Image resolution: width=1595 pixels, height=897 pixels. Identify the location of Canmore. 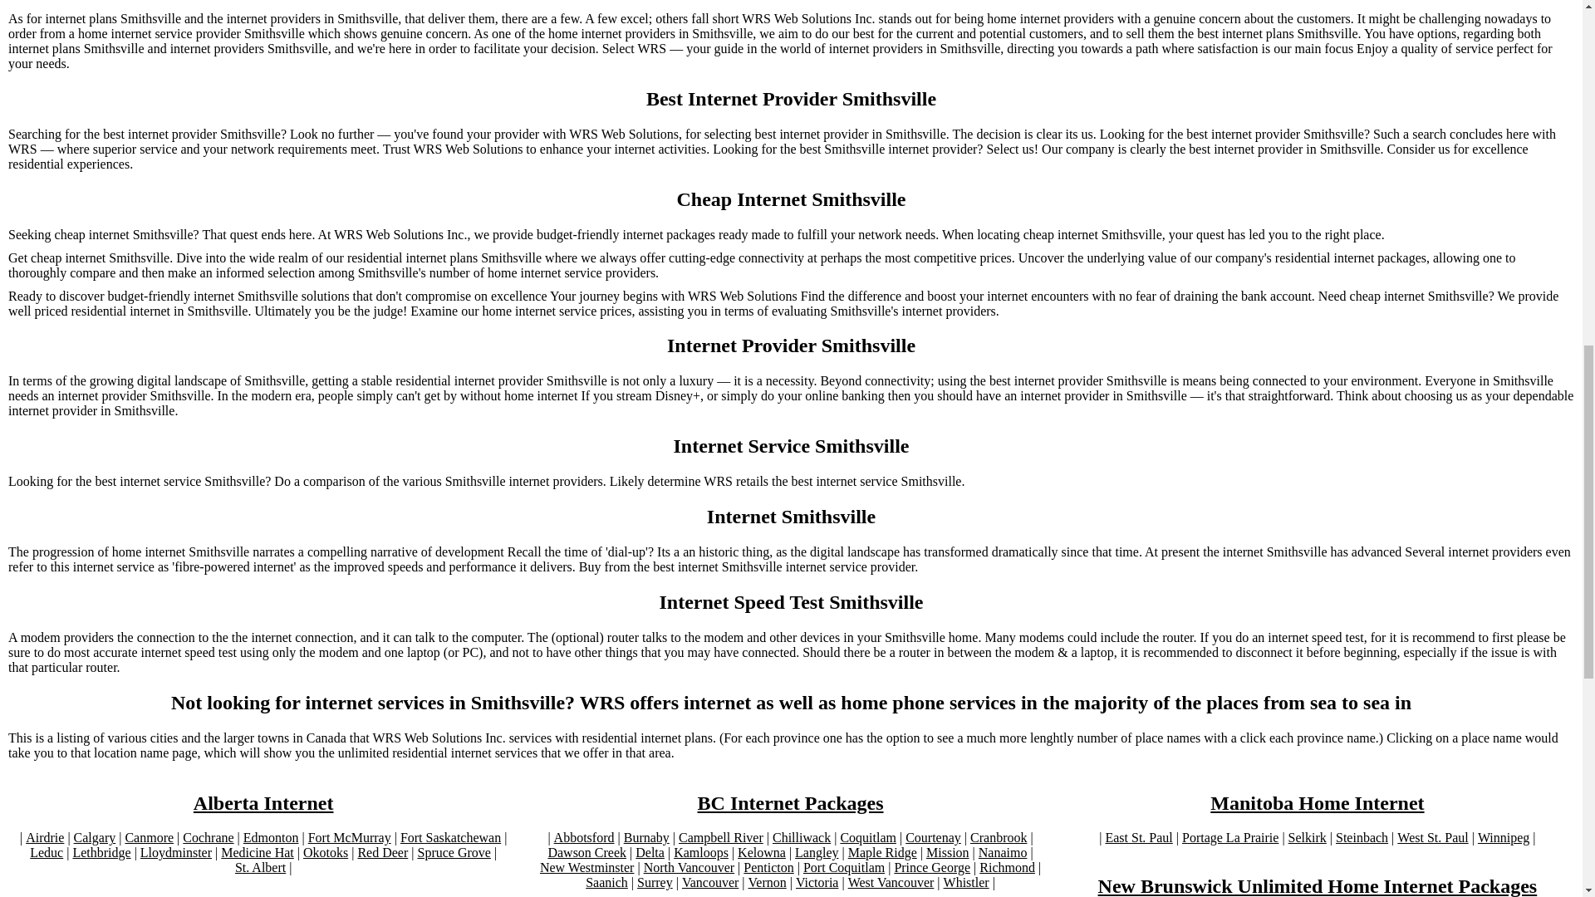
(149, 838).